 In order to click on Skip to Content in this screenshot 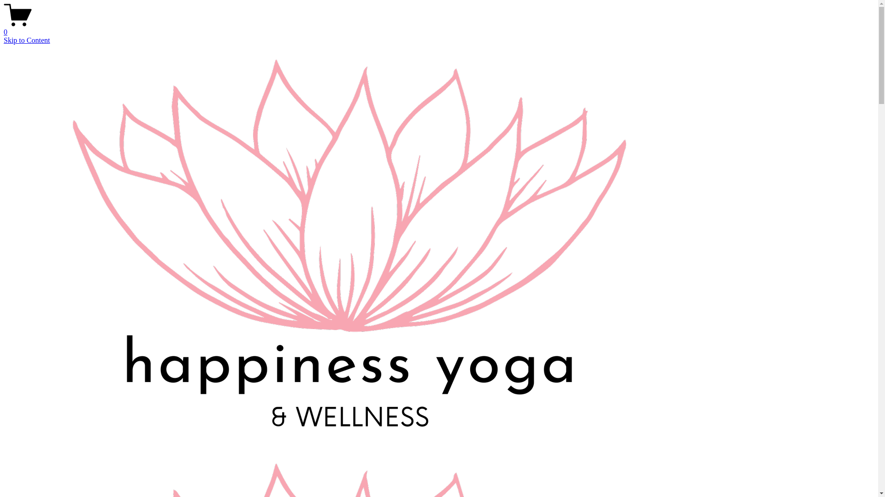, I will do `click(27, 40)`.